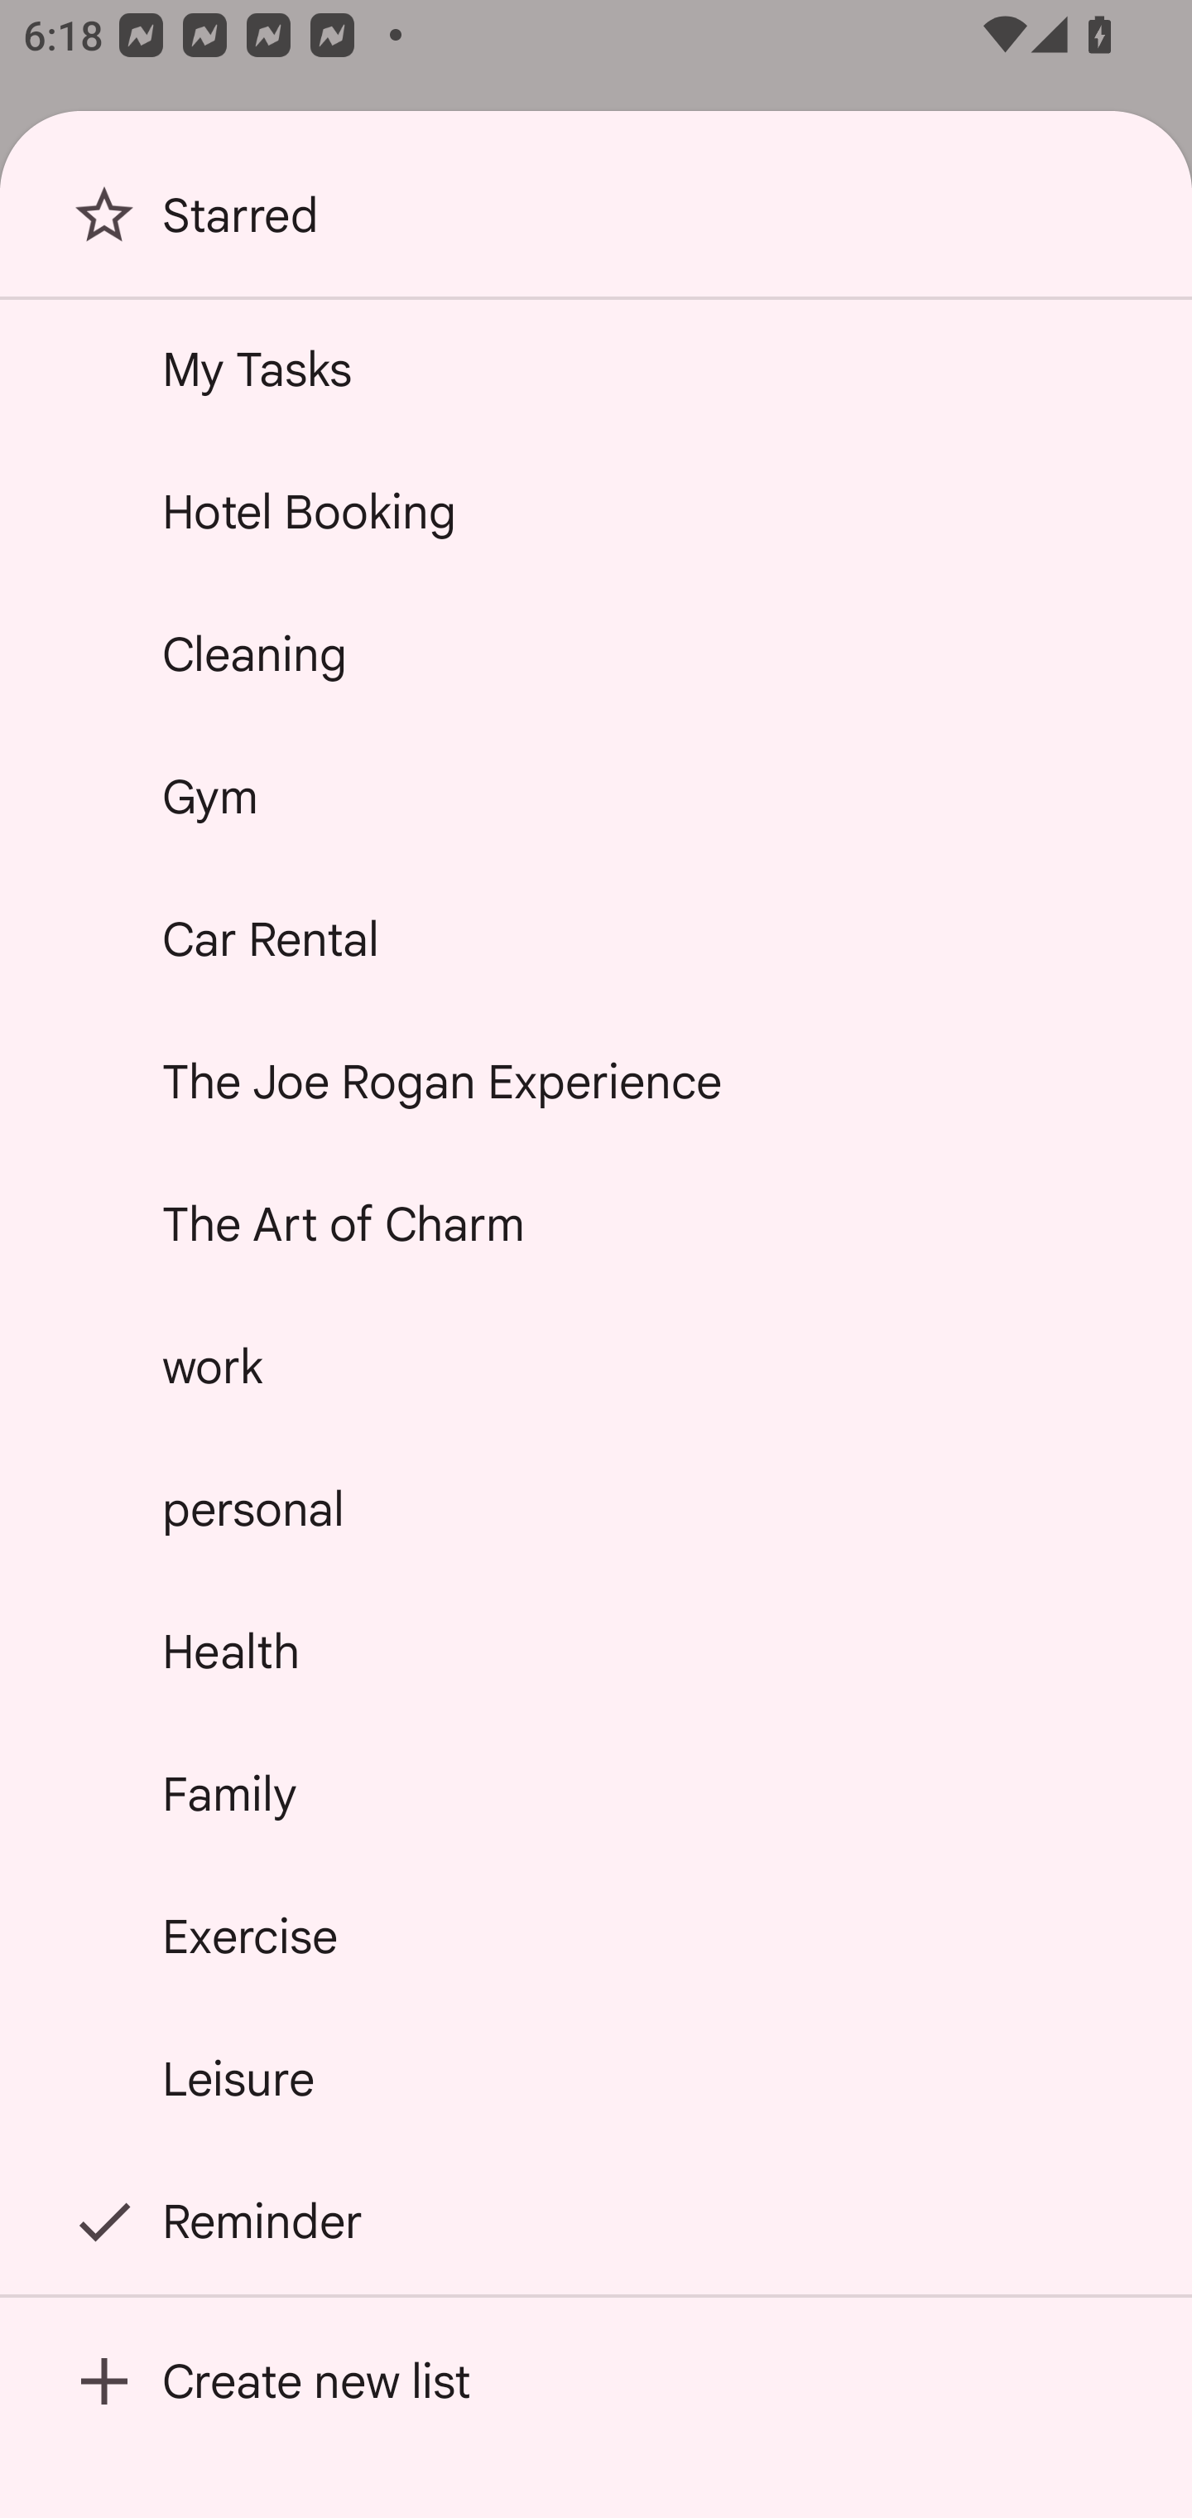 The width and height of the screenshot is (1192, 2518). Describe the element at coordinates (596, 797) in the screenshot. I see `Gym` at that location.